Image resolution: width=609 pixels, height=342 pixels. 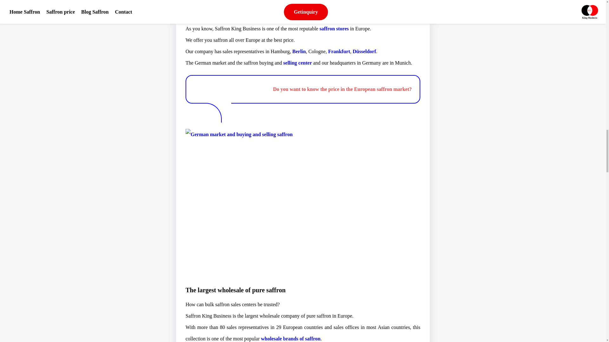 I want to click on selling center, so click(x=298, y=63).